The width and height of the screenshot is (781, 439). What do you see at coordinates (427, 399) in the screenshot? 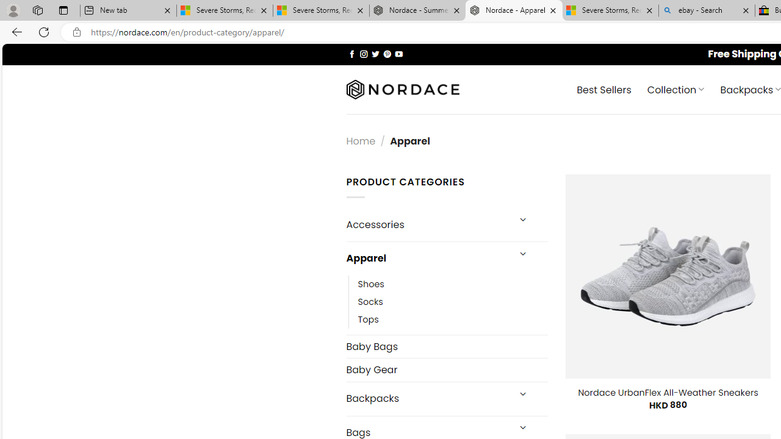
I see `Backpacks` at bounding box center [427, 399].